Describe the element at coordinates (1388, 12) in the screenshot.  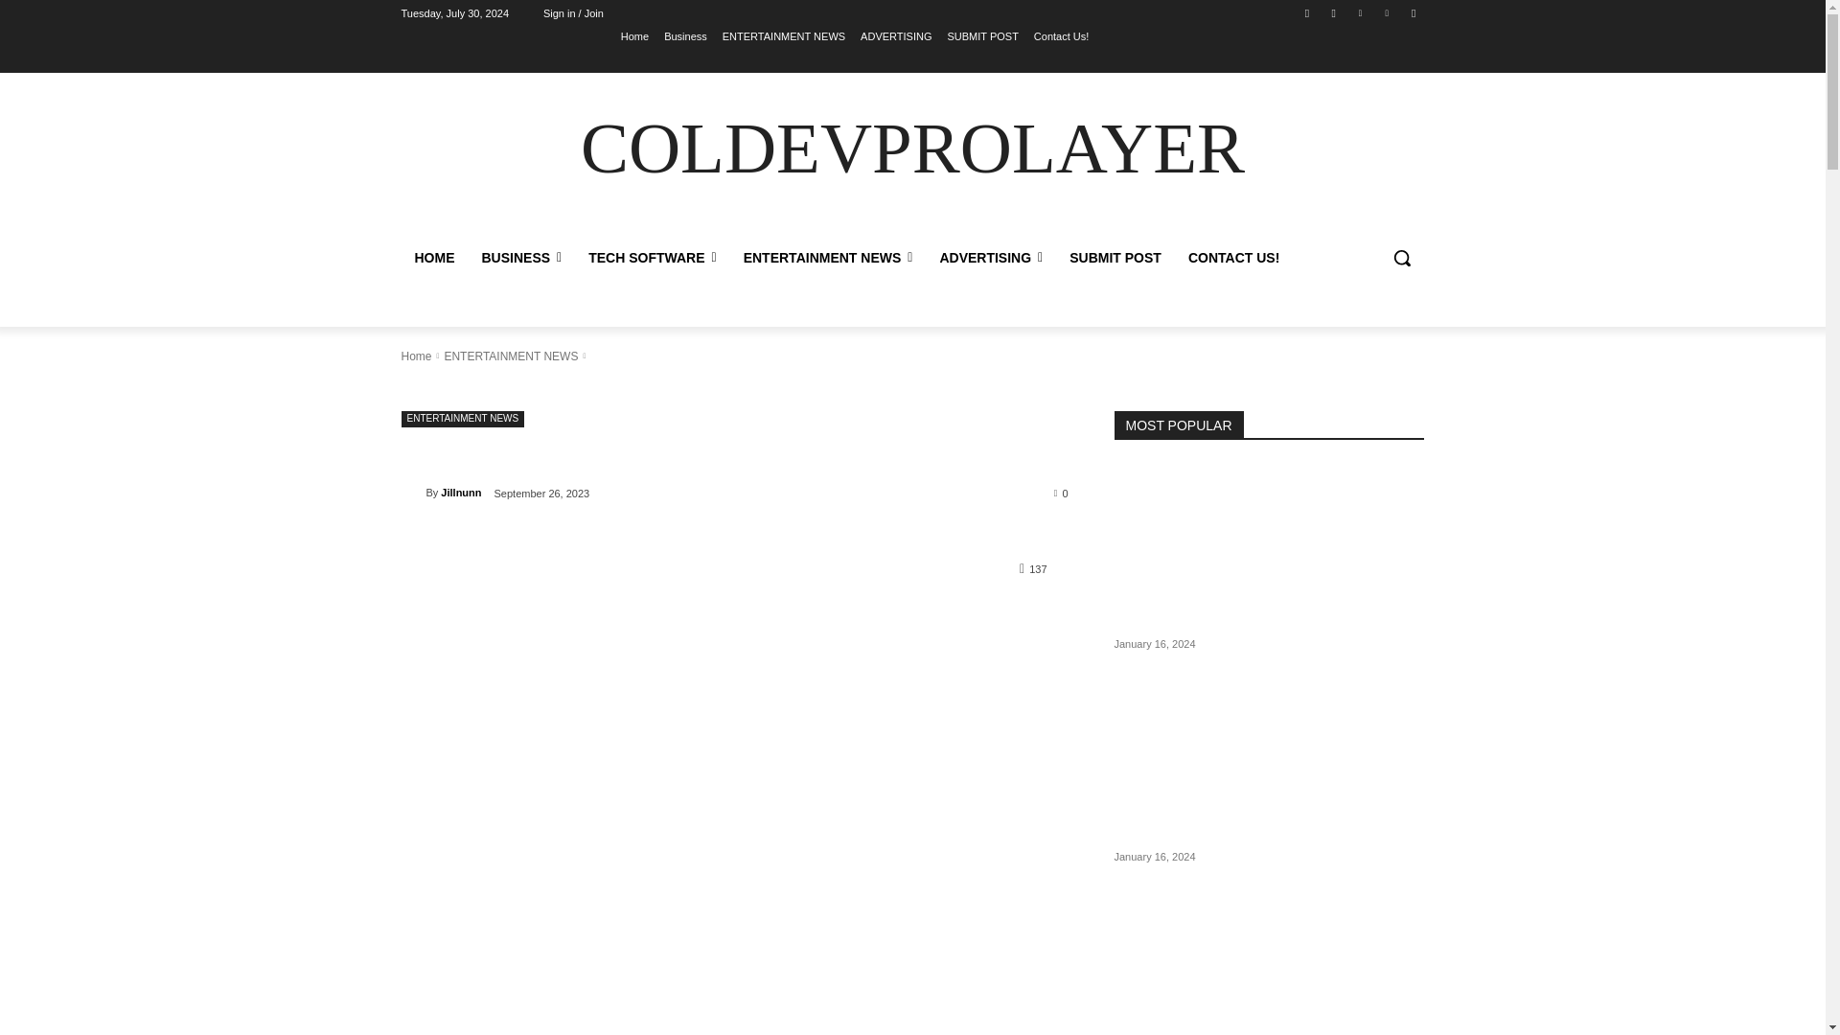
I see `Vimeo` at that location.